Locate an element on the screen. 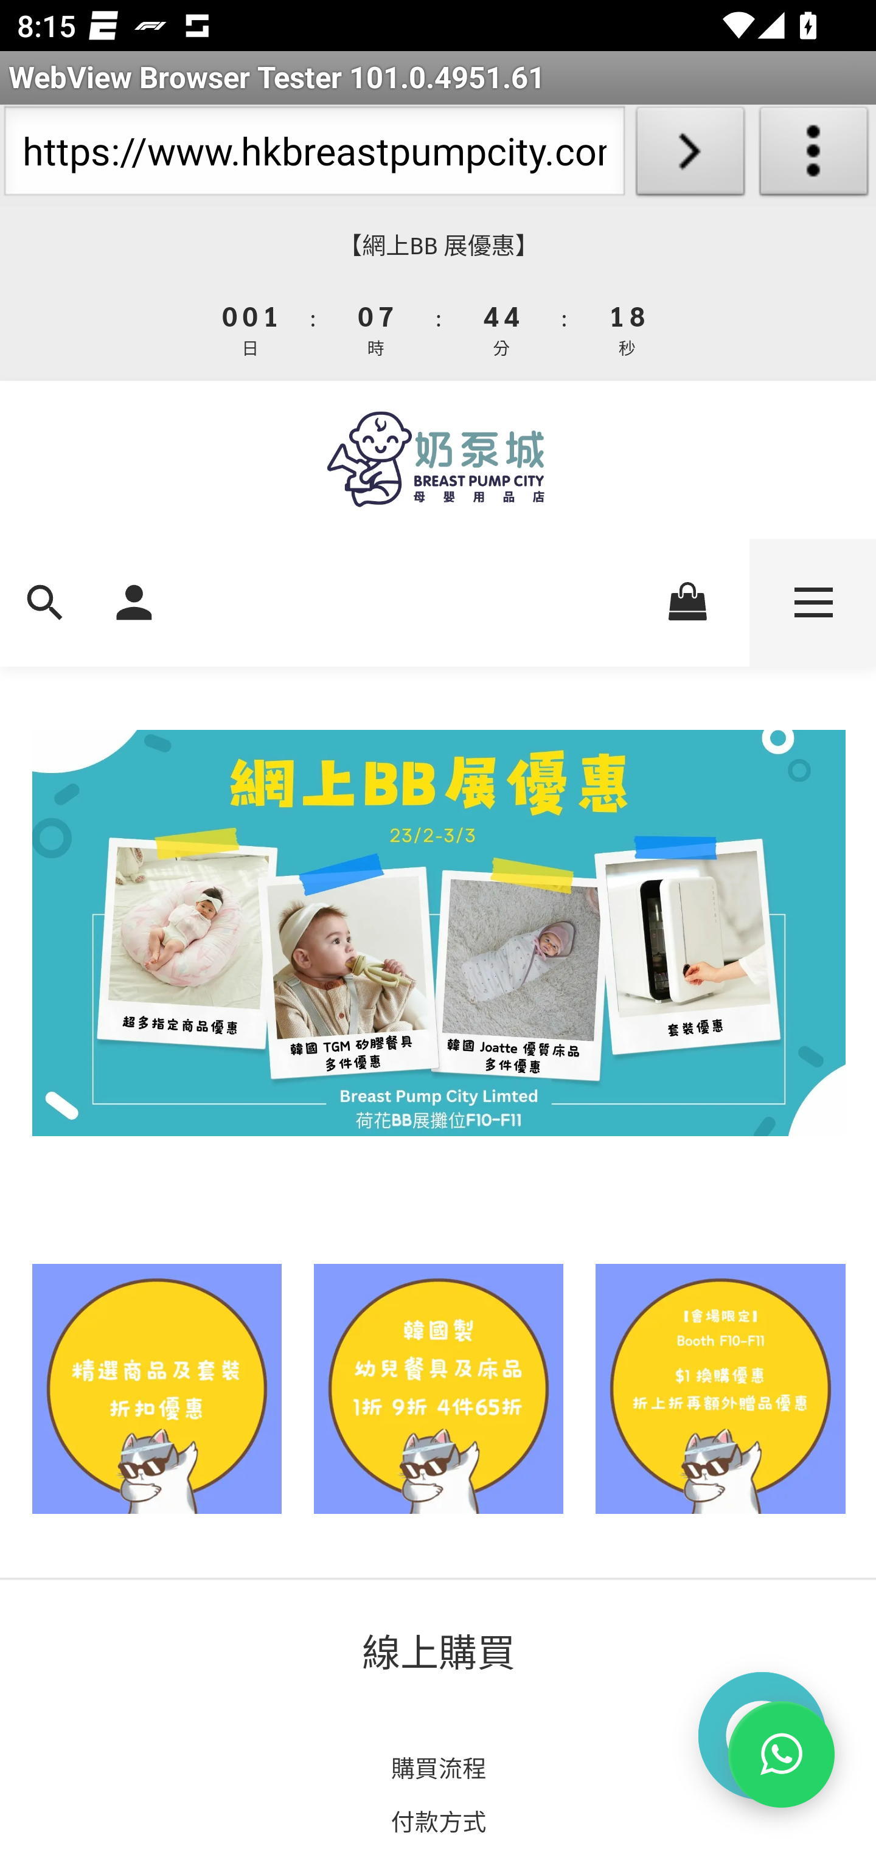 The height and width of the screenshot is (1849, 876). 付款方式 is located at coordinates (438, 1820).